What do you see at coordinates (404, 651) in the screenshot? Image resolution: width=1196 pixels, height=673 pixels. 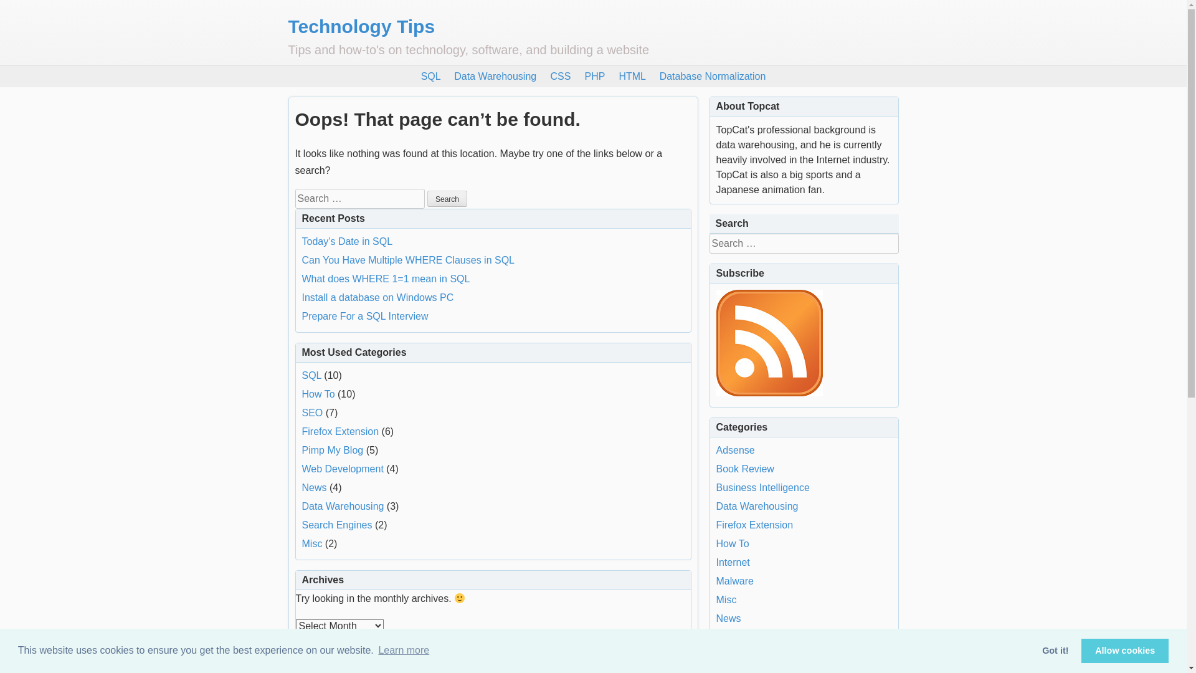 I see `Learn more` at bounding box center [404, 651].